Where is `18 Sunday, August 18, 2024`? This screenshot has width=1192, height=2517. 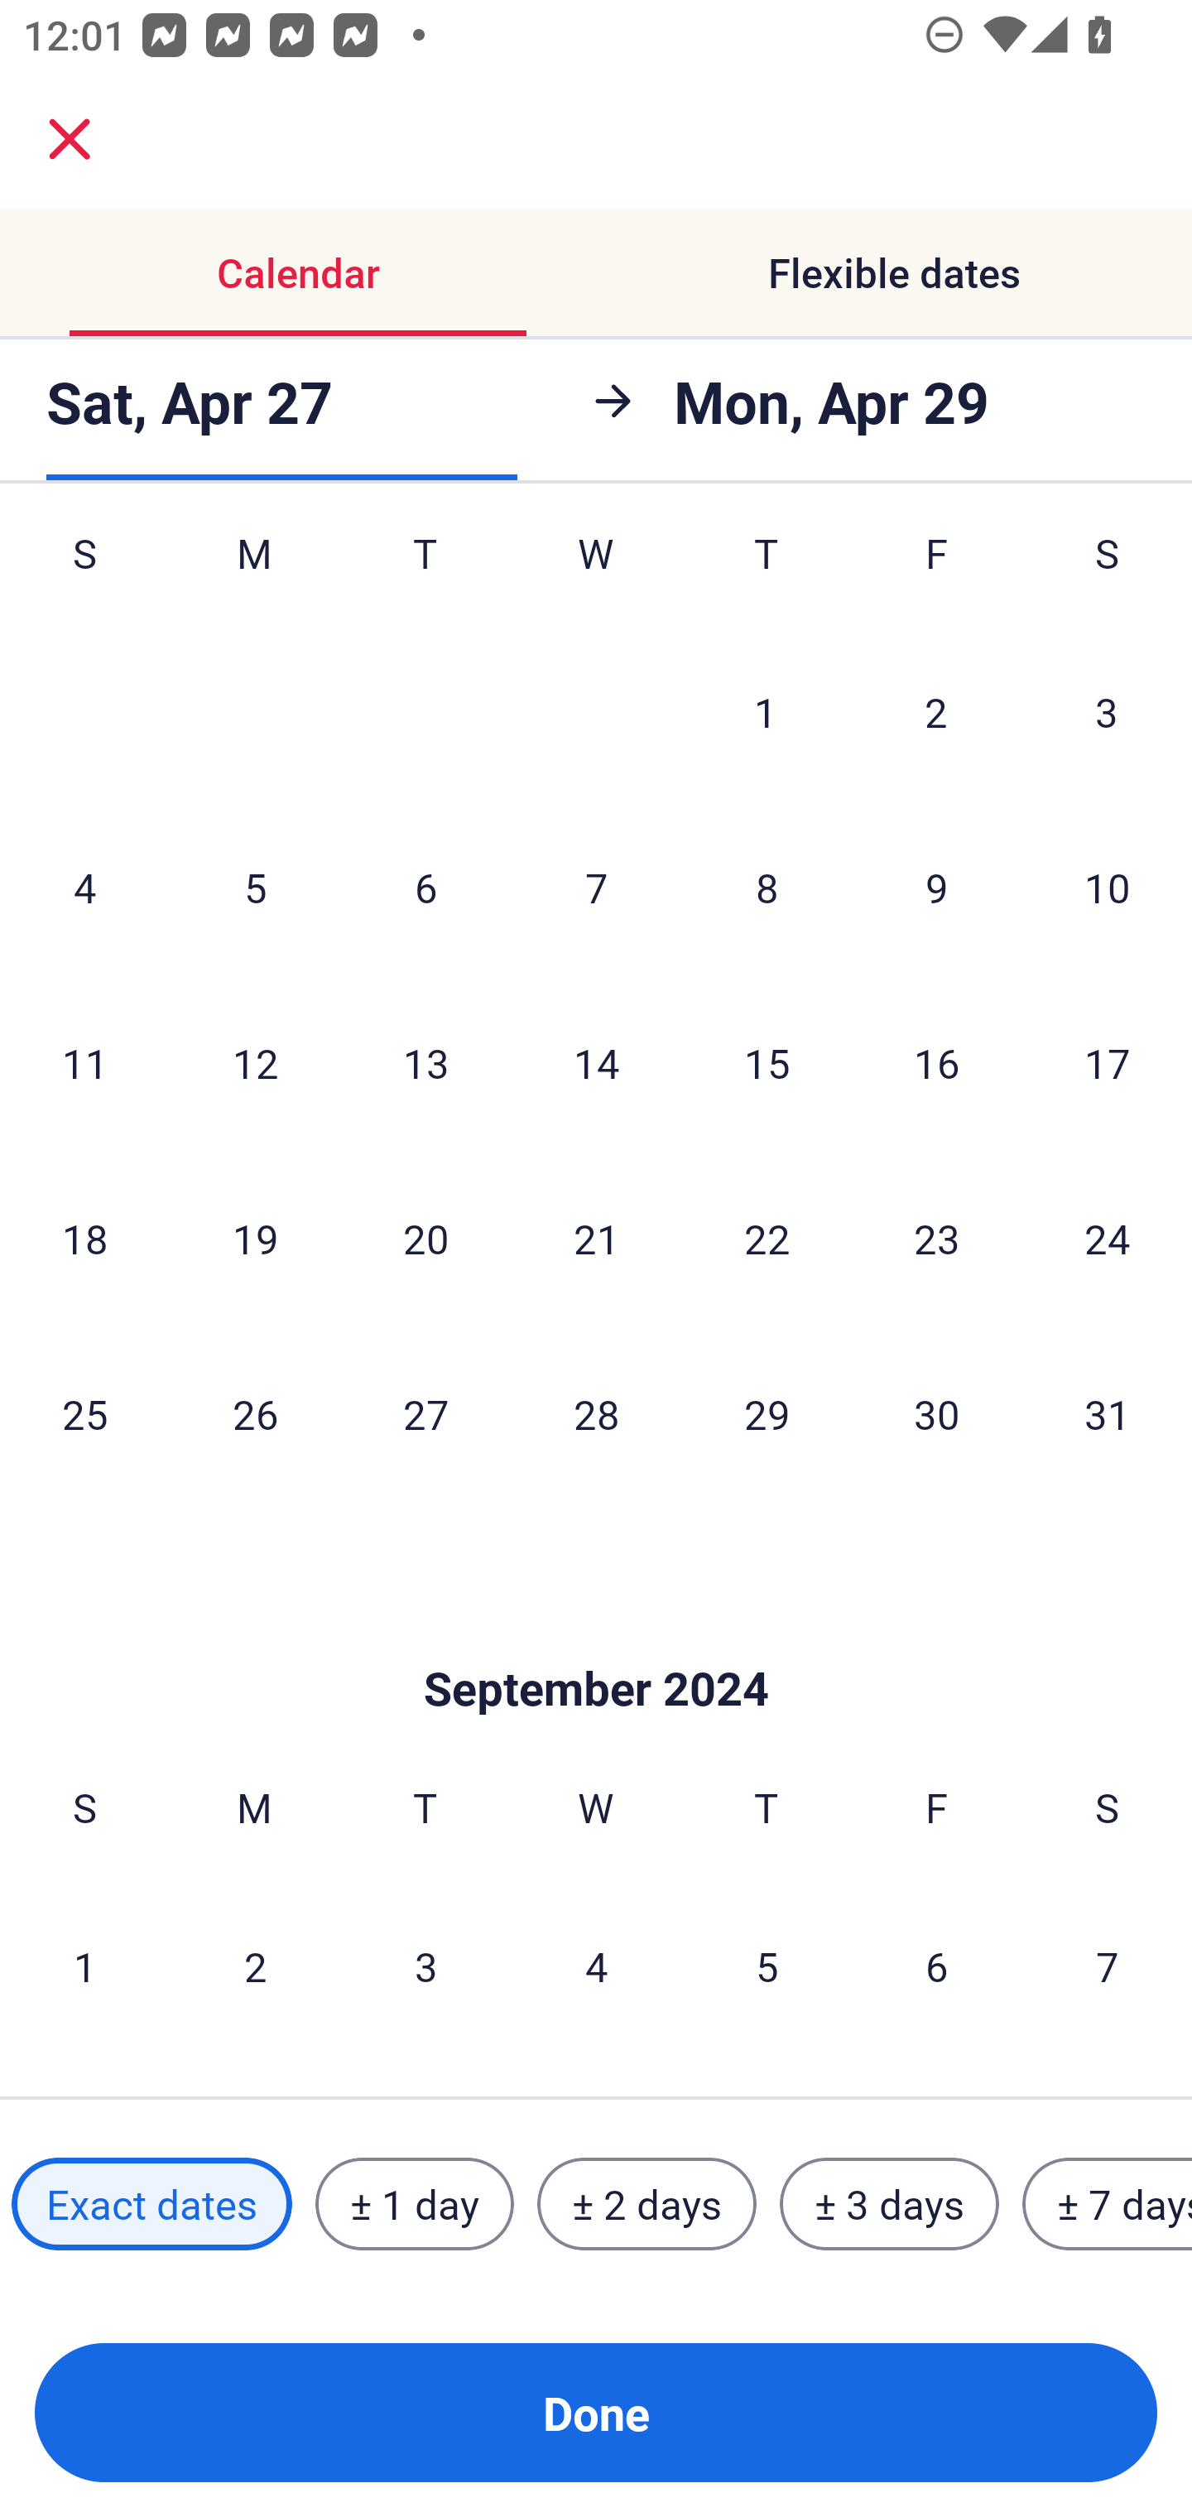 18 Sunday, August 18, 2024 is located at coordinates (84, 1239).